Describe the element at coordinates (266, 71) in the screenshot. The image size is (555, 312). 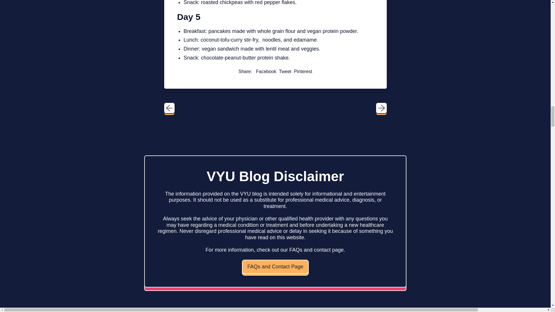
I see `FAQs and Contact Page` at that location.